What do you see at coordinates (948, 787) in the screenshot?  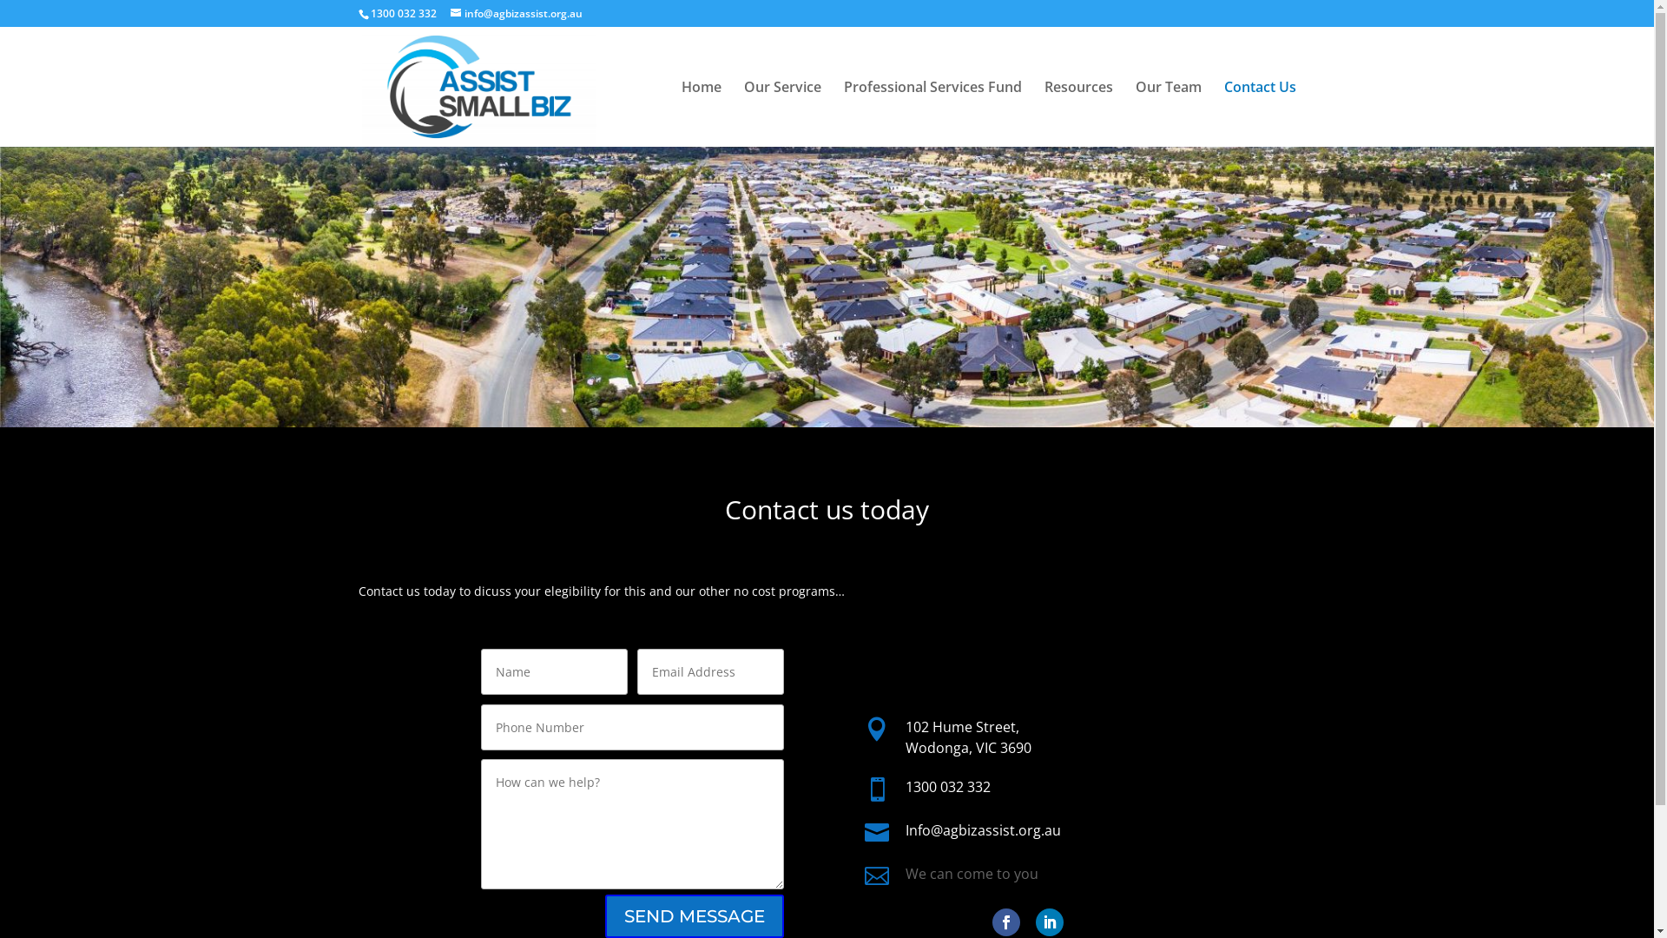 I see `1300 032 332` at bounding box center [948, 787].